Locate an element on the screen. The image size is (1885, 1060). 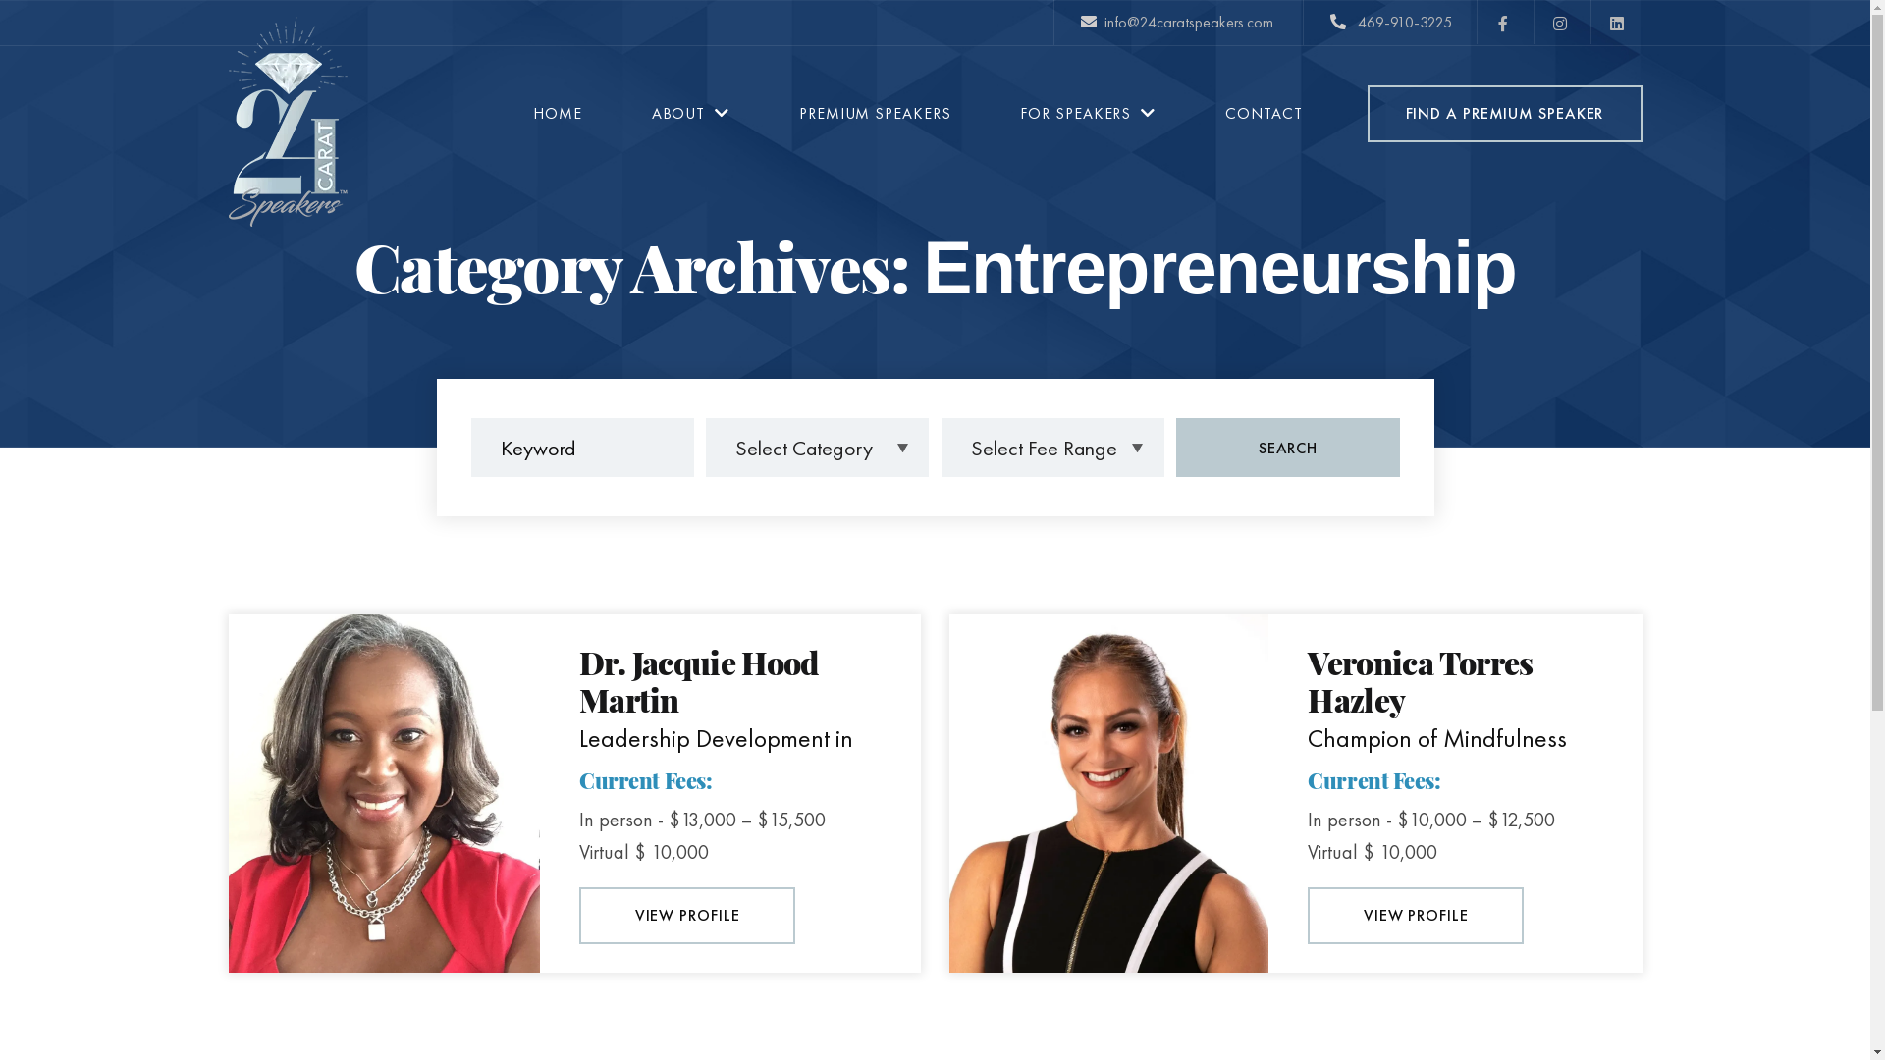
Dr. Jacquie Hood Martin is located at coordinates (699, 681).